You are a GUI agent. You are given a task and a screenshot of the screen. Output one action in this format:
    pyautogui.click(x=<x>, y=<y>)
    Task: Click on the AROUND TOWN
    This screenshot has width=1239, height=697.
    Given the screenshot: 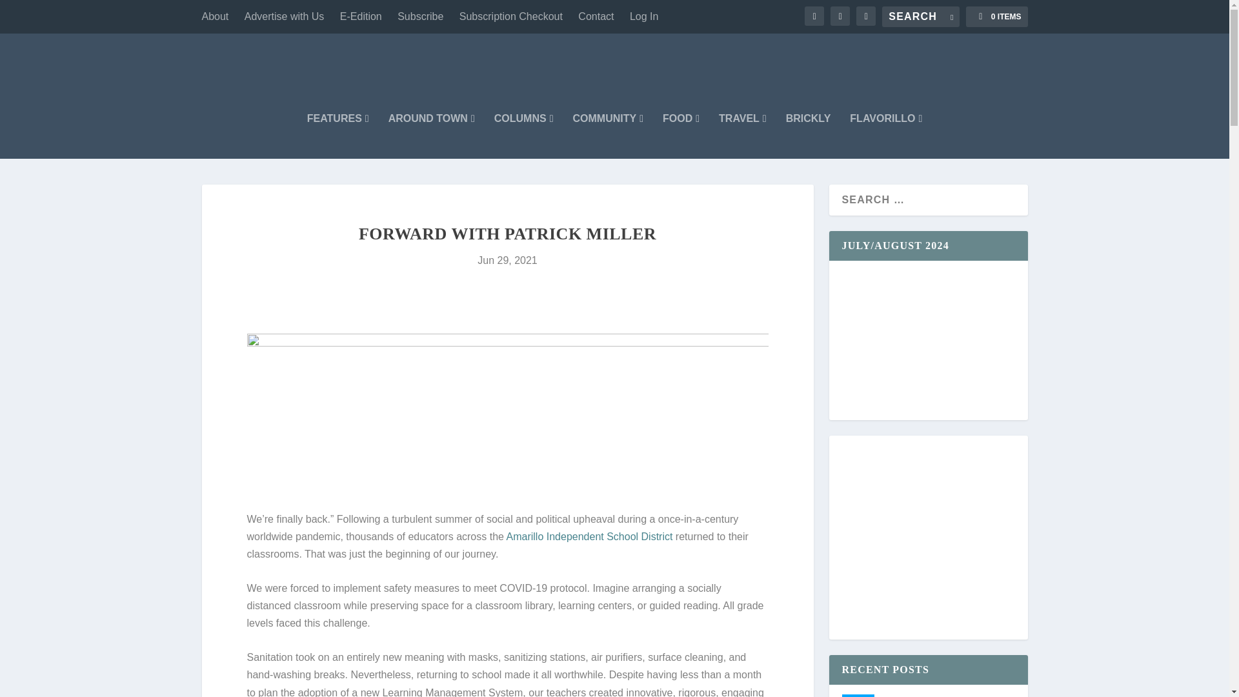 What is the action you would take?
    pyautogui.click(x=431, y=136)
    